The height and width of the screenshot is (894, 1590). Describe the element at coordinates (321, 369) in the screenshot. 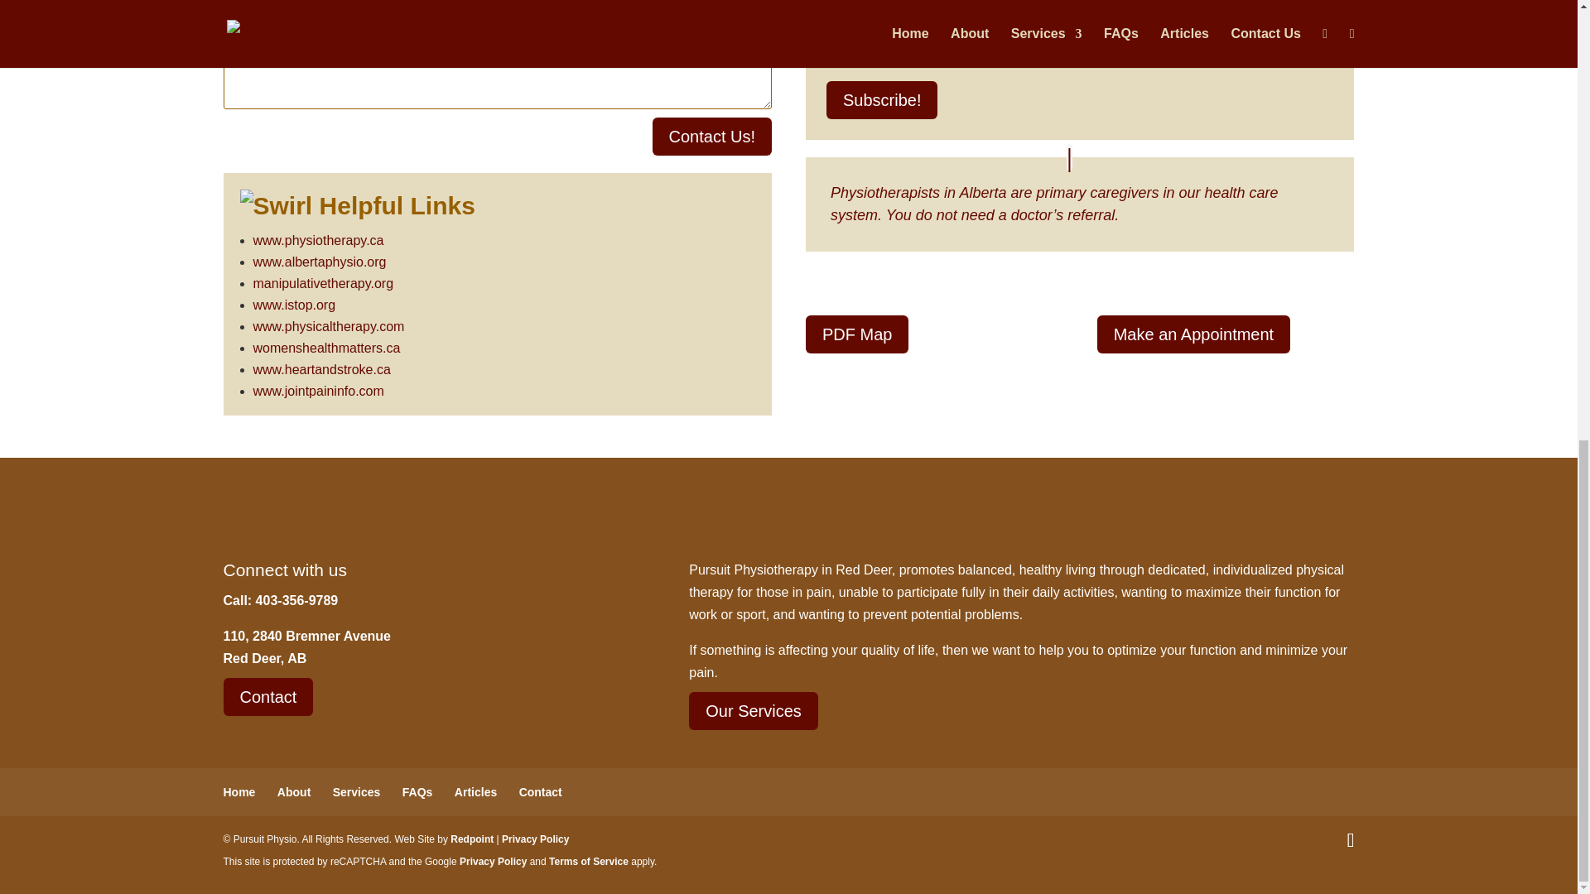

I see `www.heartandstroke.ca` at that location.